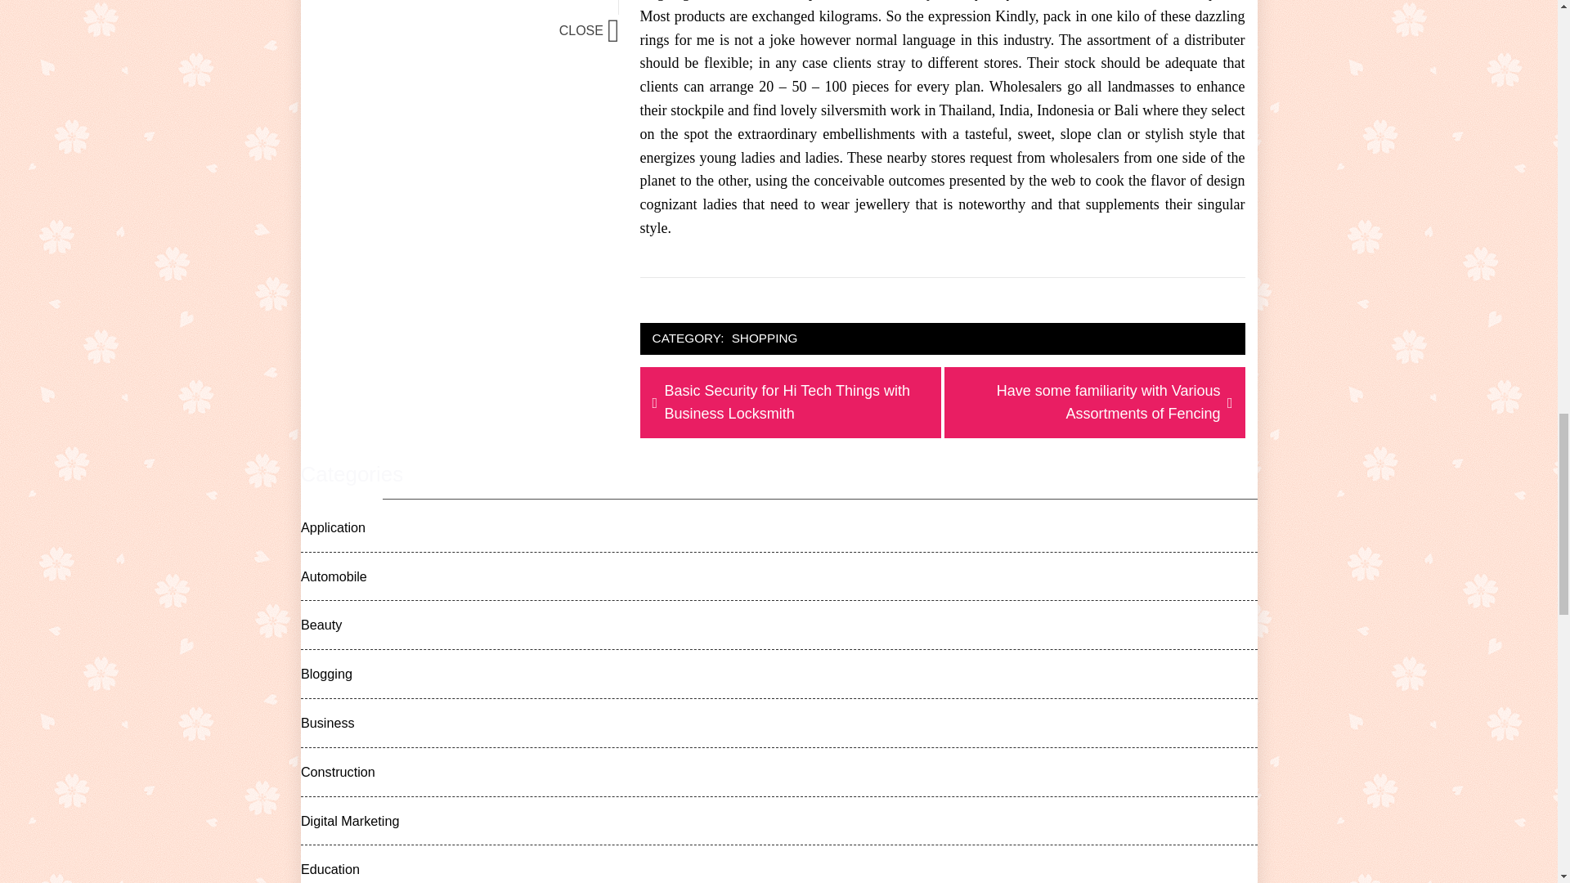  What do you see at coordinates (347, 821) in the screenshot?
I see `Digital Marketing` at bounding box center [347, 821].